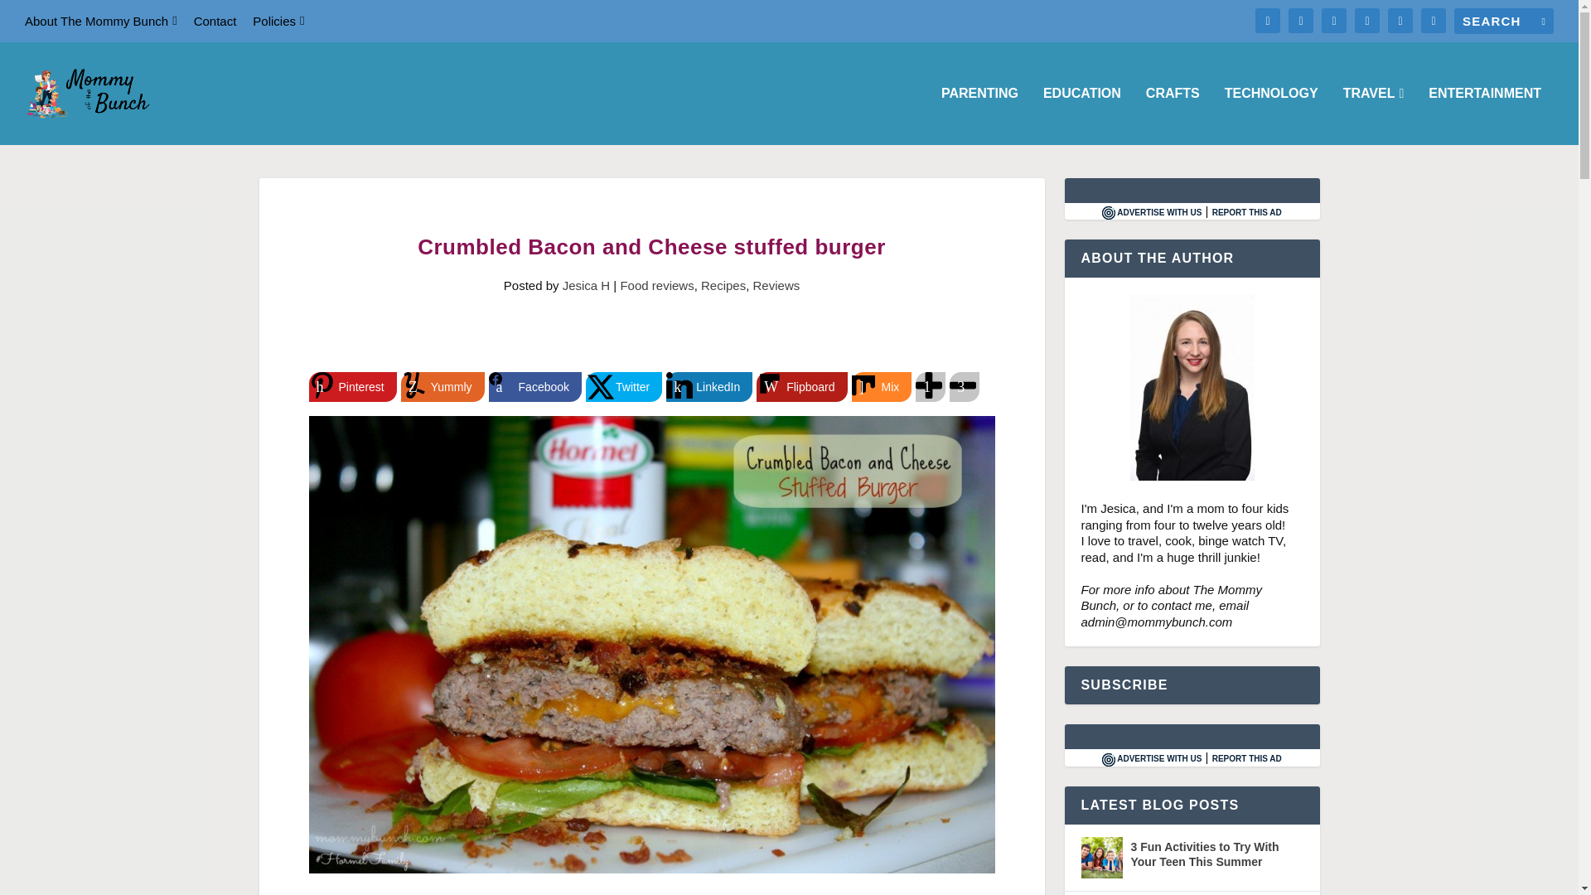 This screenshot has width=1591, height=895. Describe the element at coordinates (801, 386) in the screenshot. I see `Share on Flipboard` at that location.